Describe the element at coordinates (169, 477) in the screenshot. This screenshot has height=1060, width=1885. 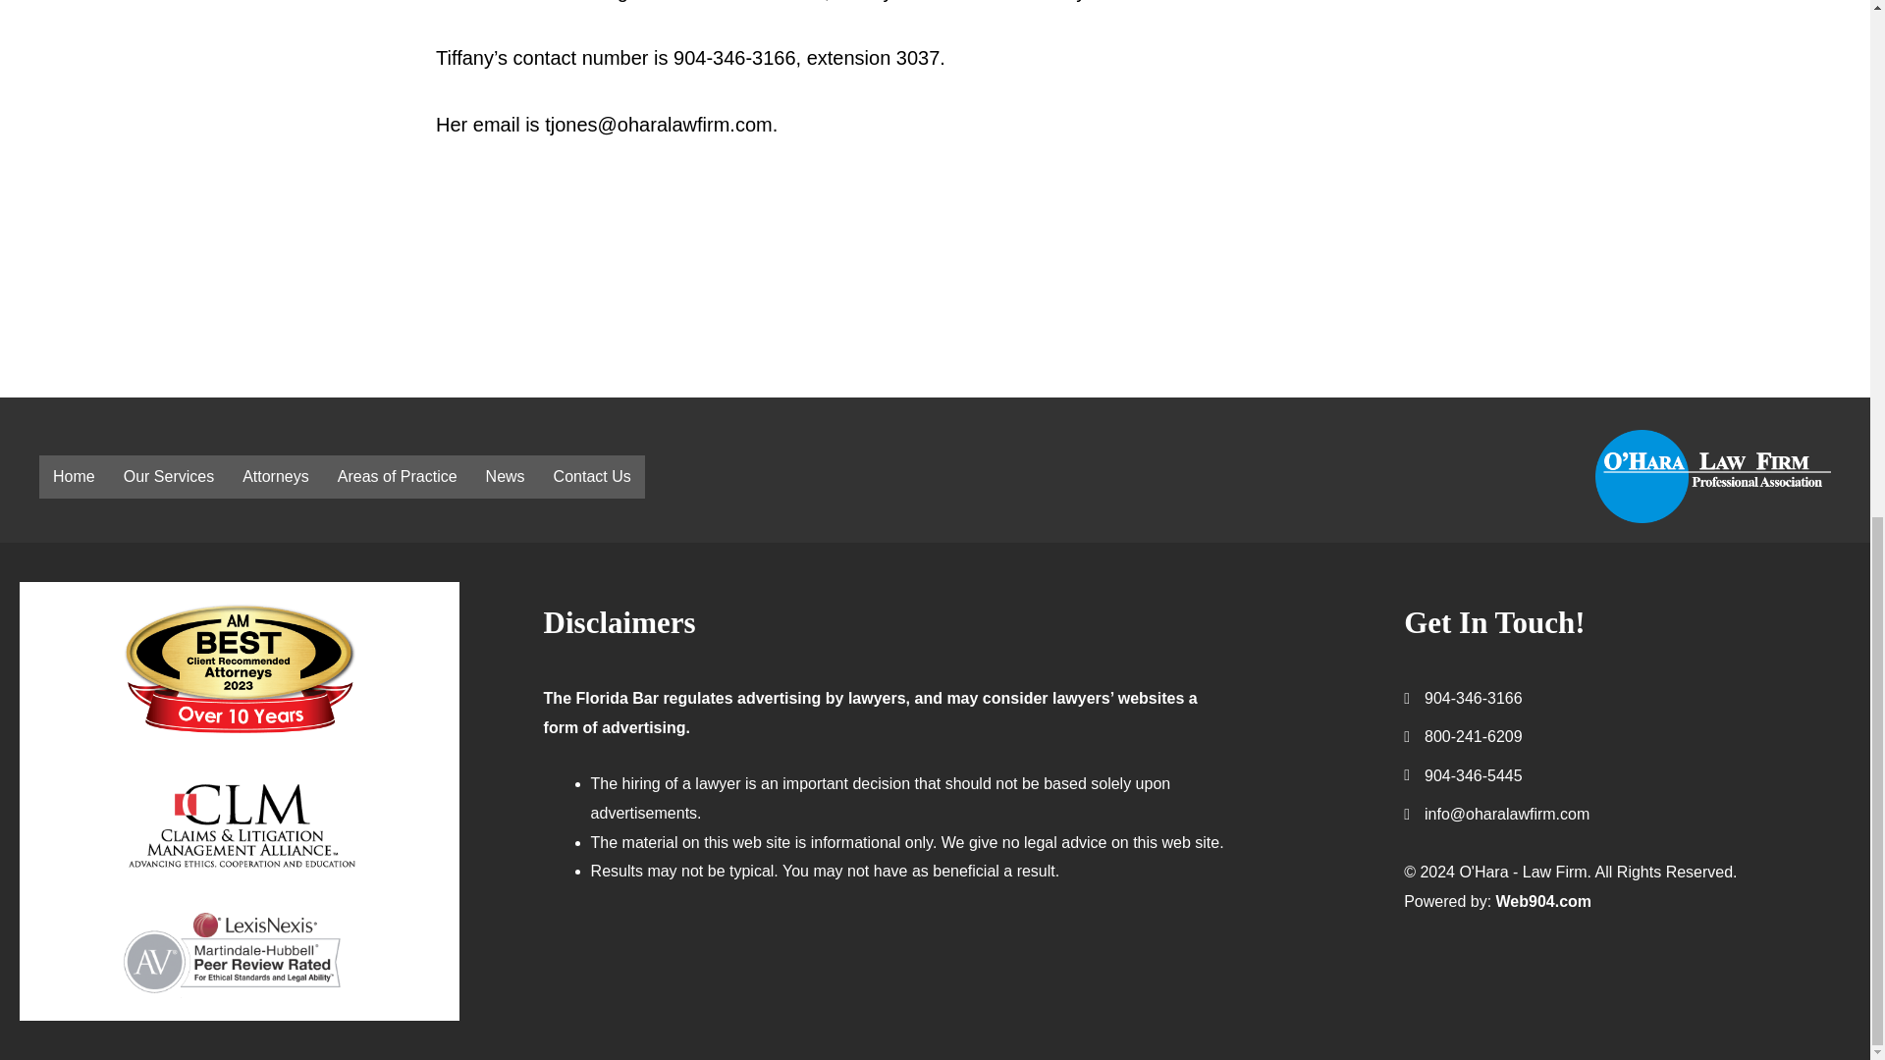
I see `Our Services` at that location.